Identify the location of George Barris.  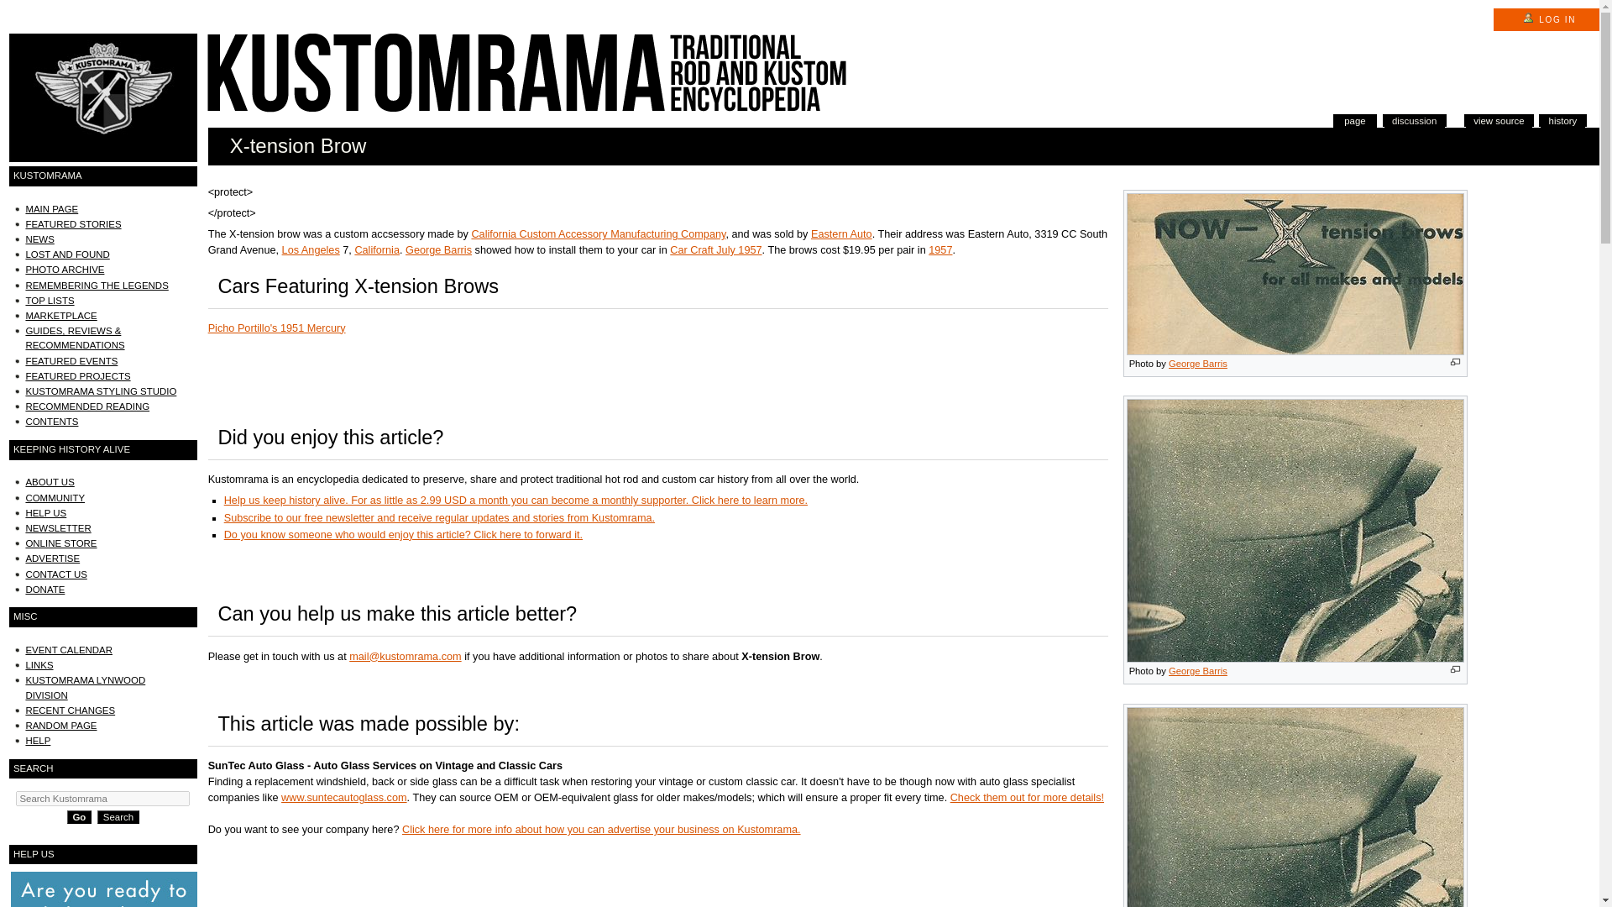
(438, 249).